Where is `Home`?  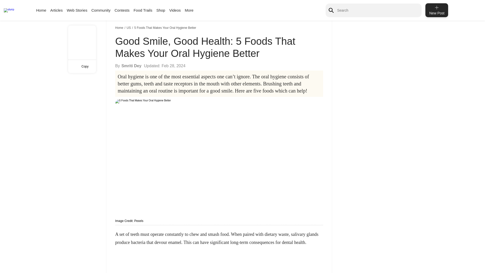 Home is located at coordinates (120, 28).